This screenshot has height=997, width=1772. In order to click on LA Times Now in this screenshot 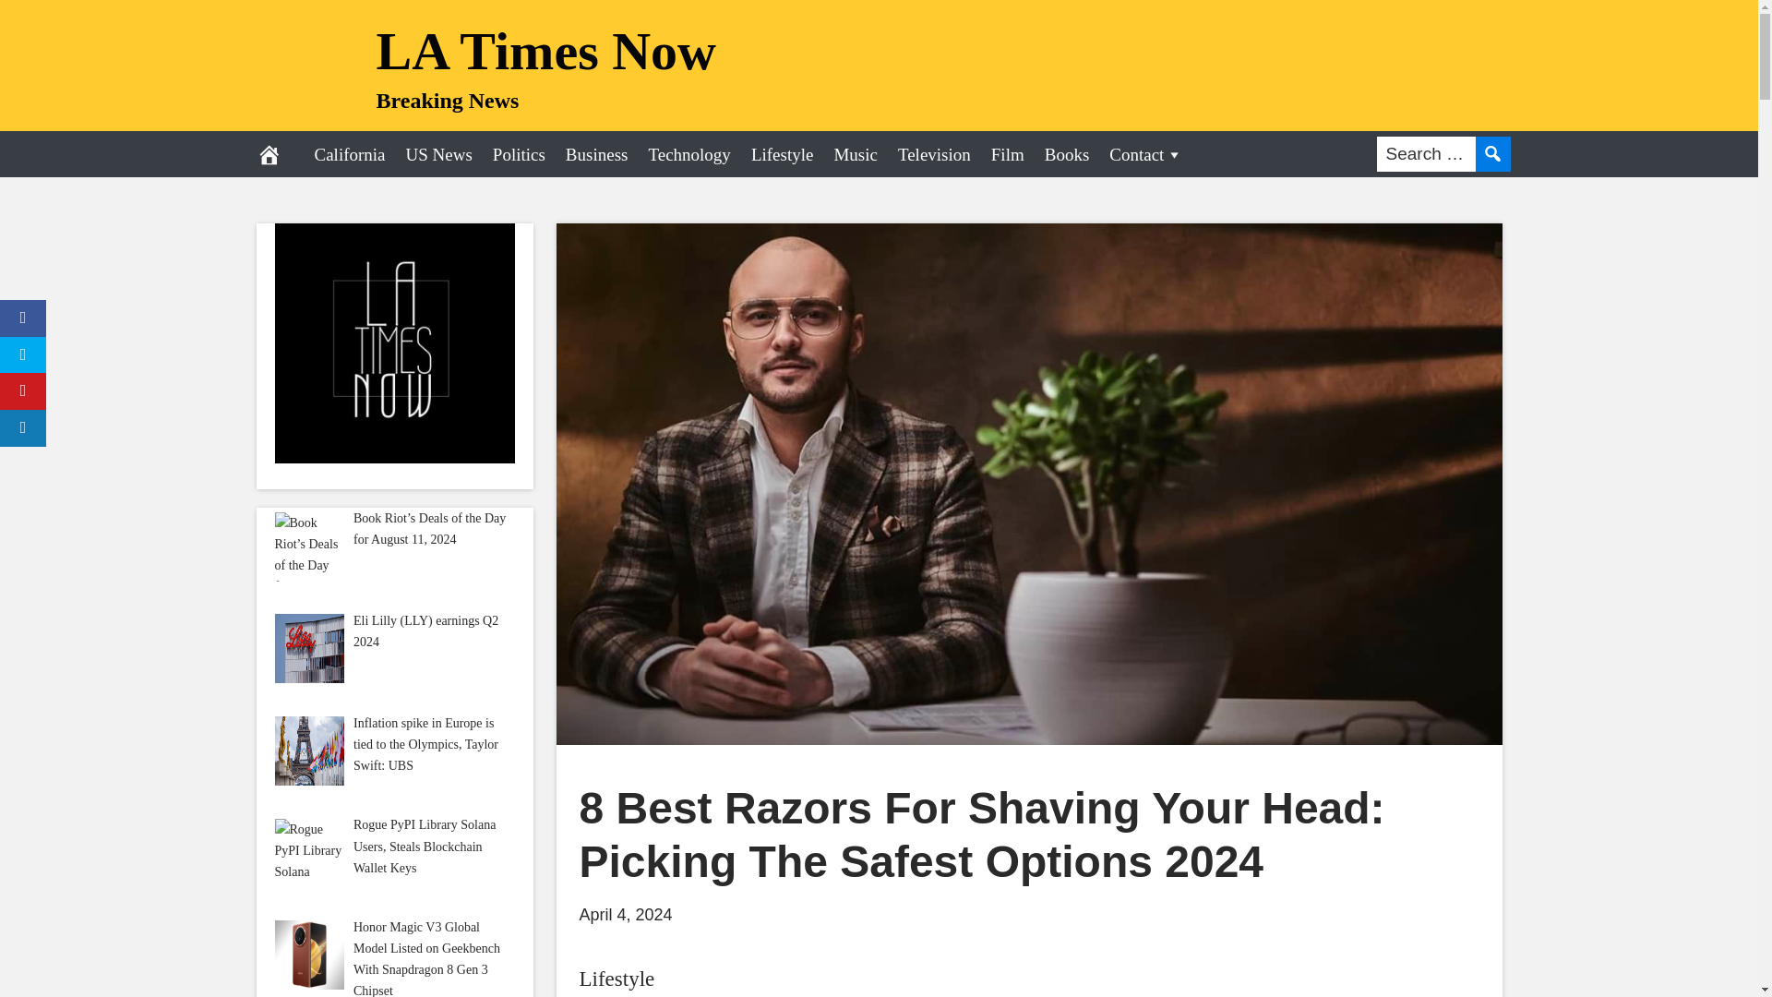, I will do `click(545, 50)`.